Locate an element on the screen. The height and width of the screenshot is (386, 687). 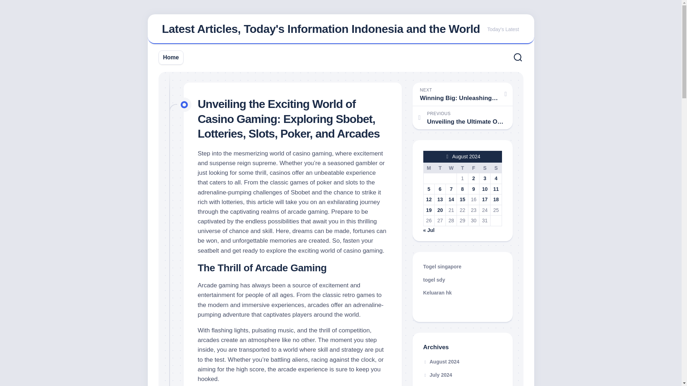
Monday is located at coordinates (429, 168).